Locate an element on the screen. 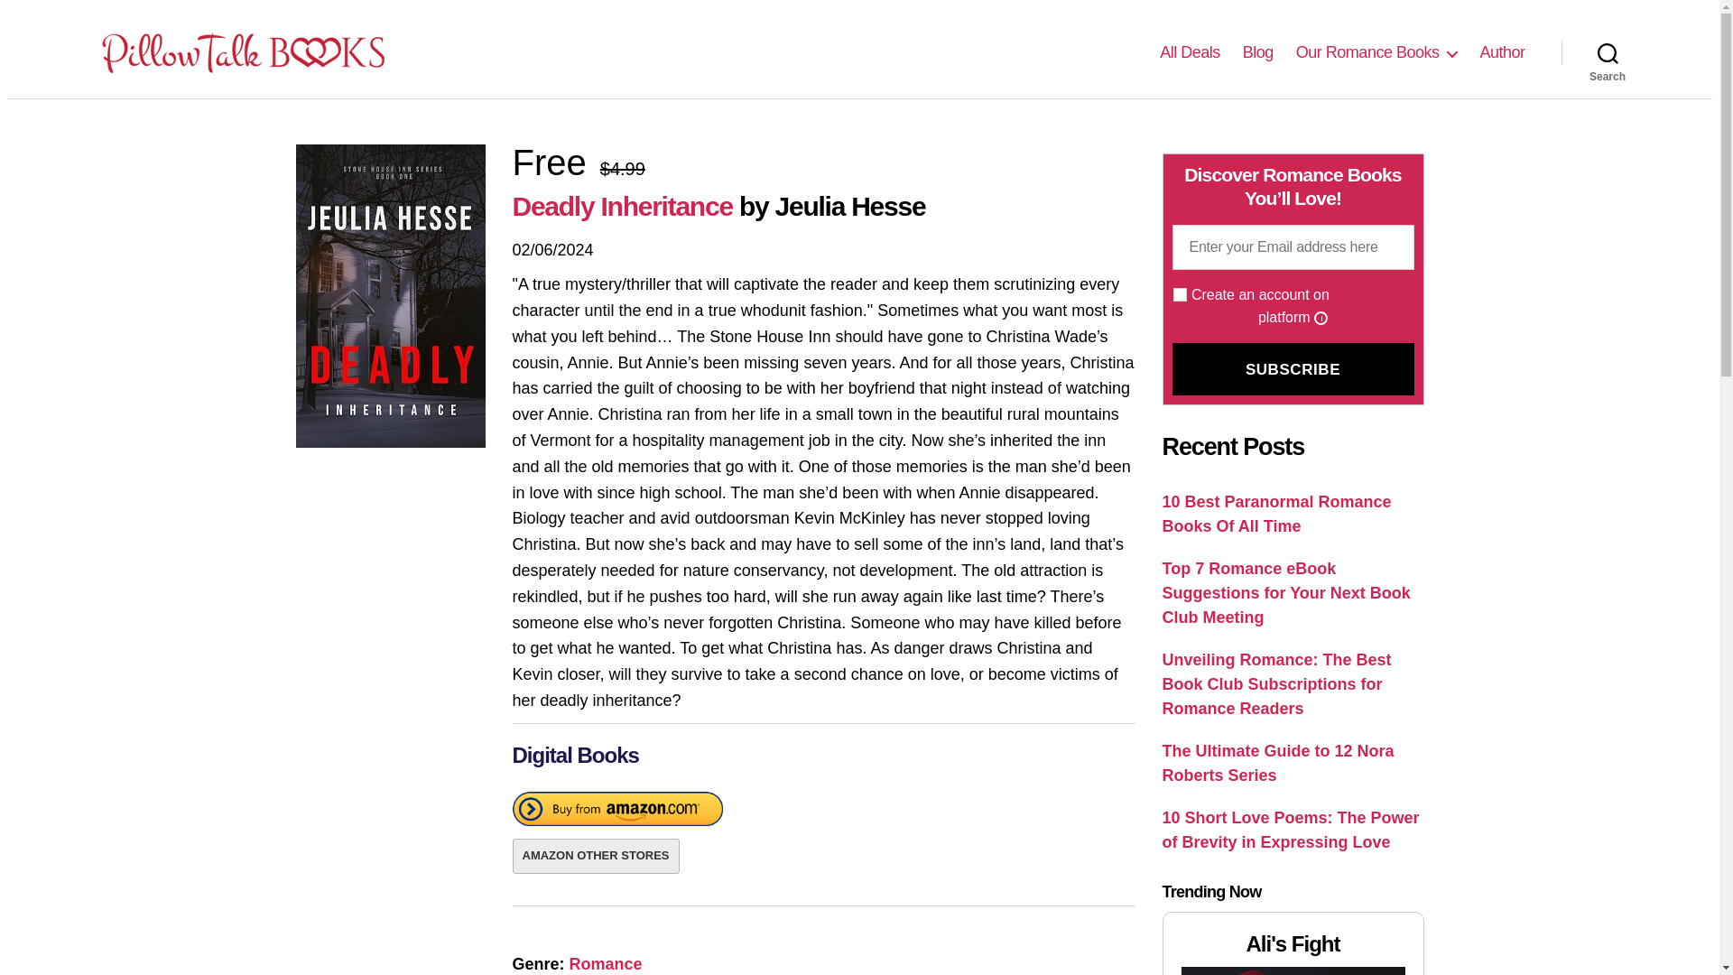 The width and height of the screenshot is (1733, 975). Ali's Fight is located at coordinates (1292, 971).